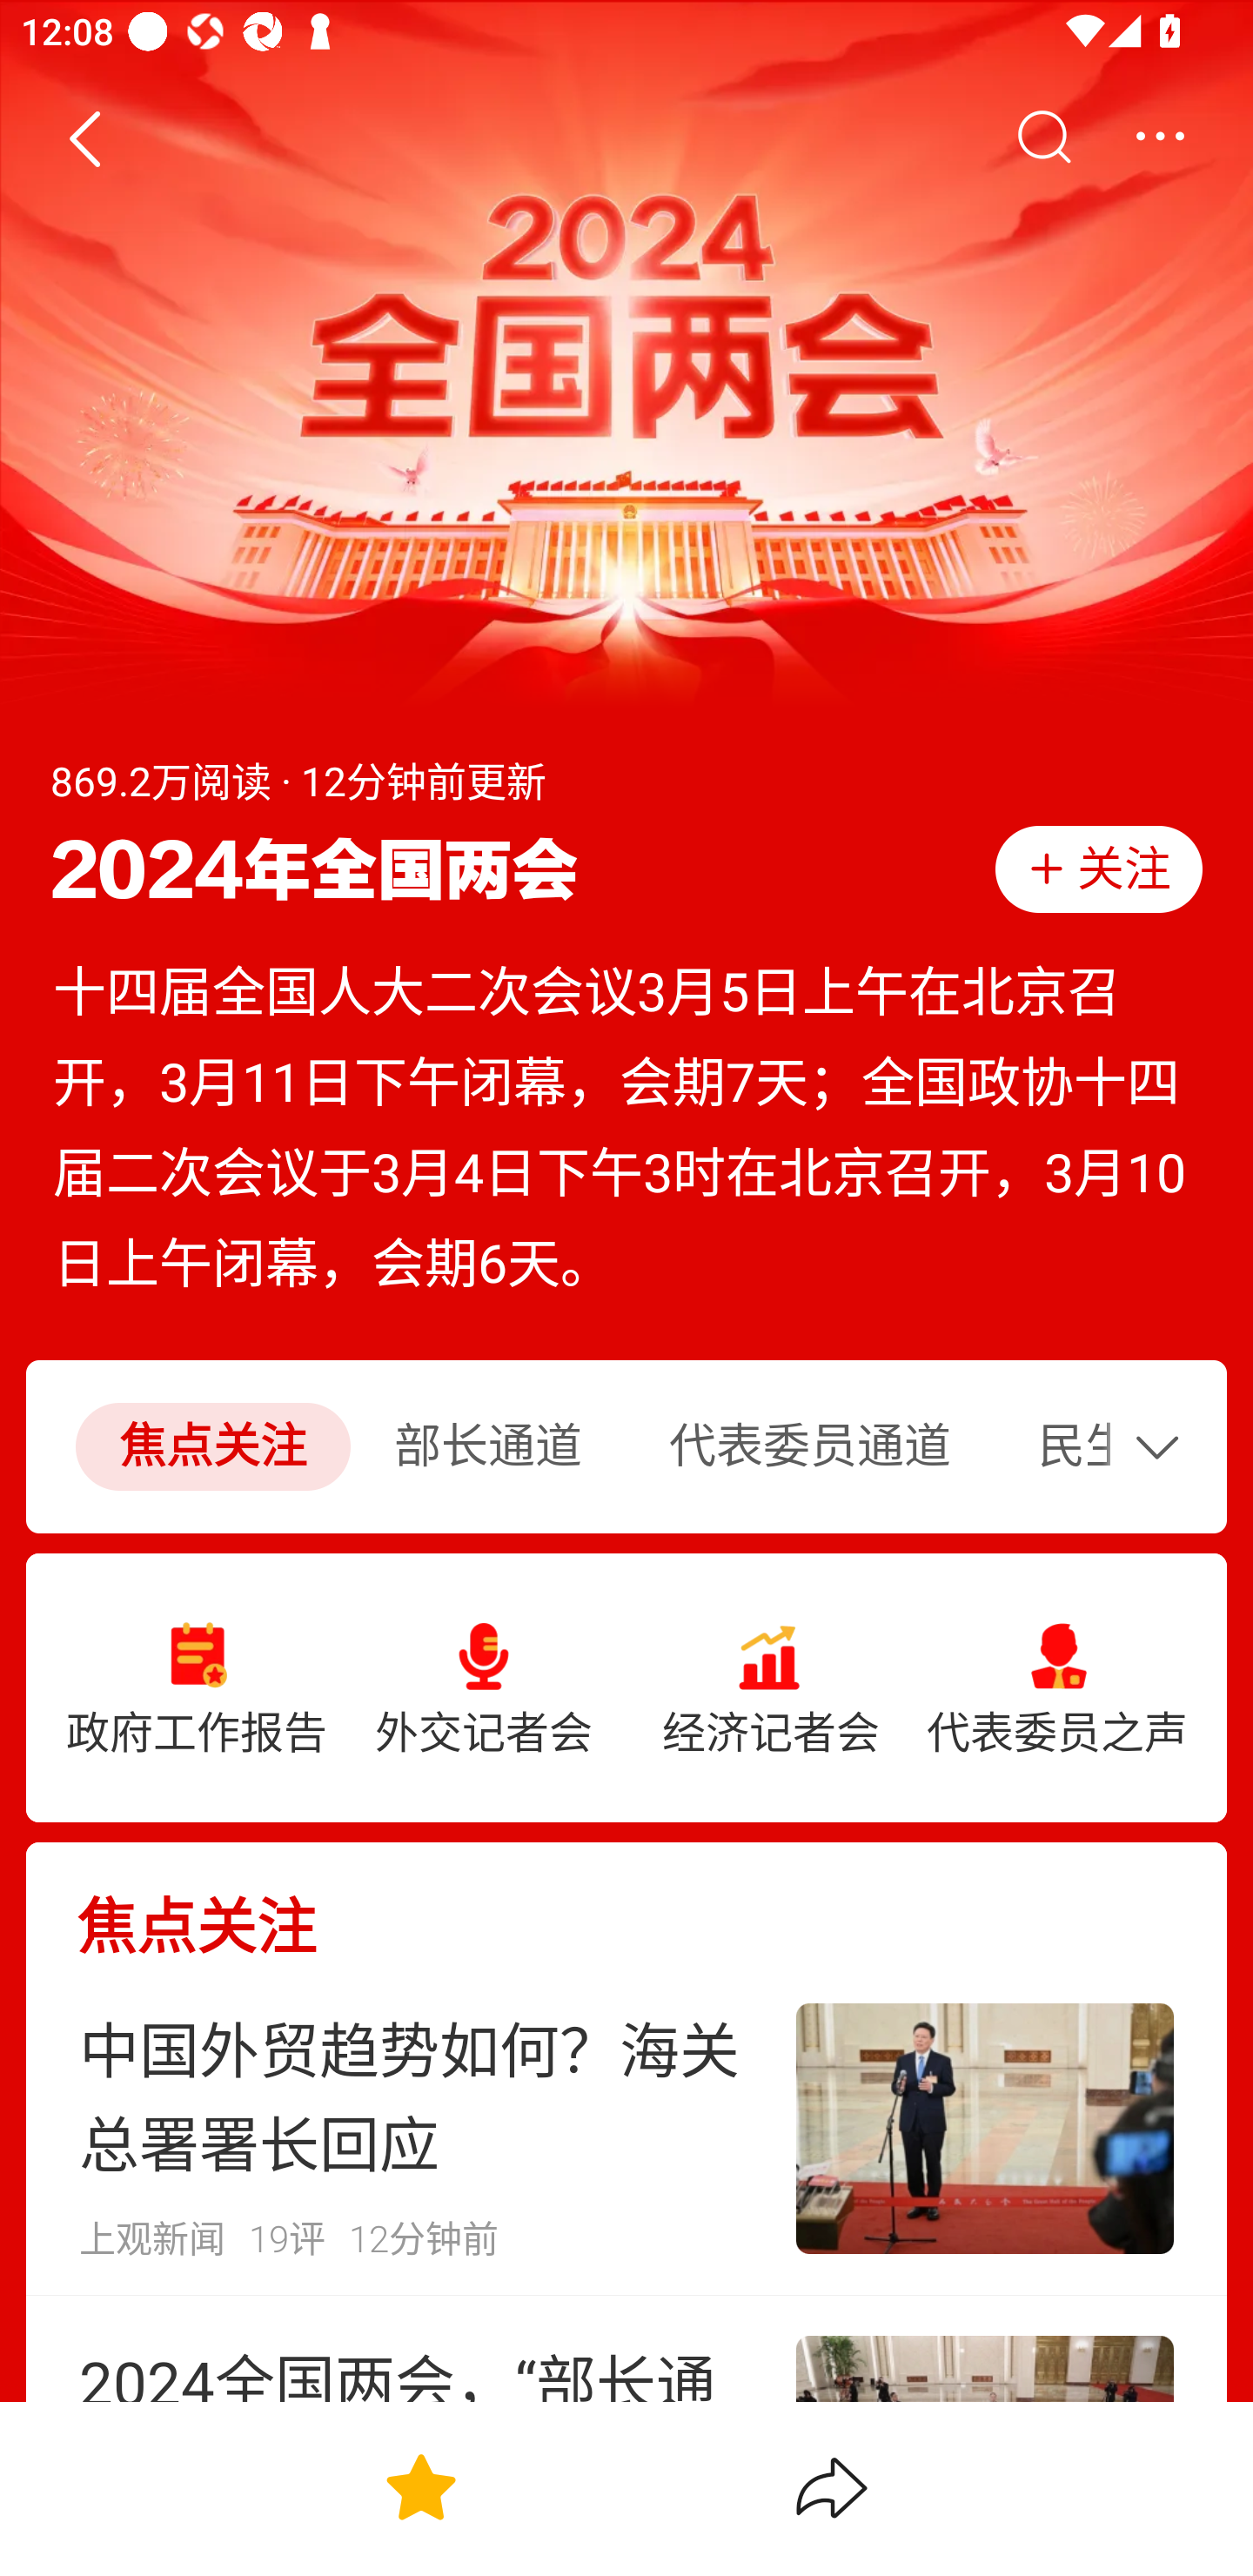  Describe the element at coordinates (1159, 138) in the screenshot. I see `` at that location.